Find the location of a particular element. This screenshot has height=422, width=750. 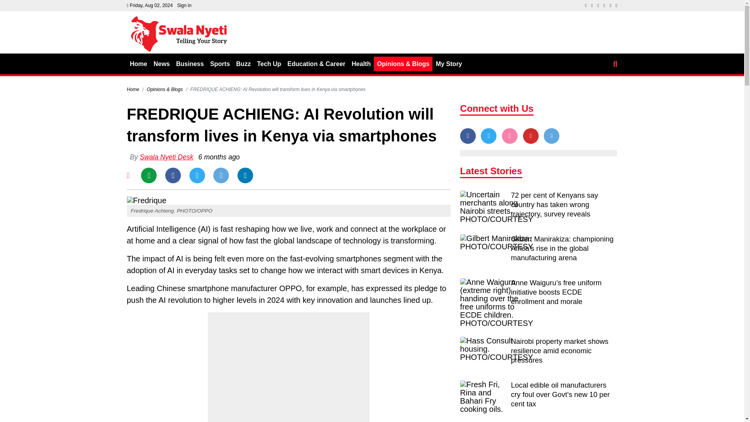

My Story is located at coordinates (448, 64).